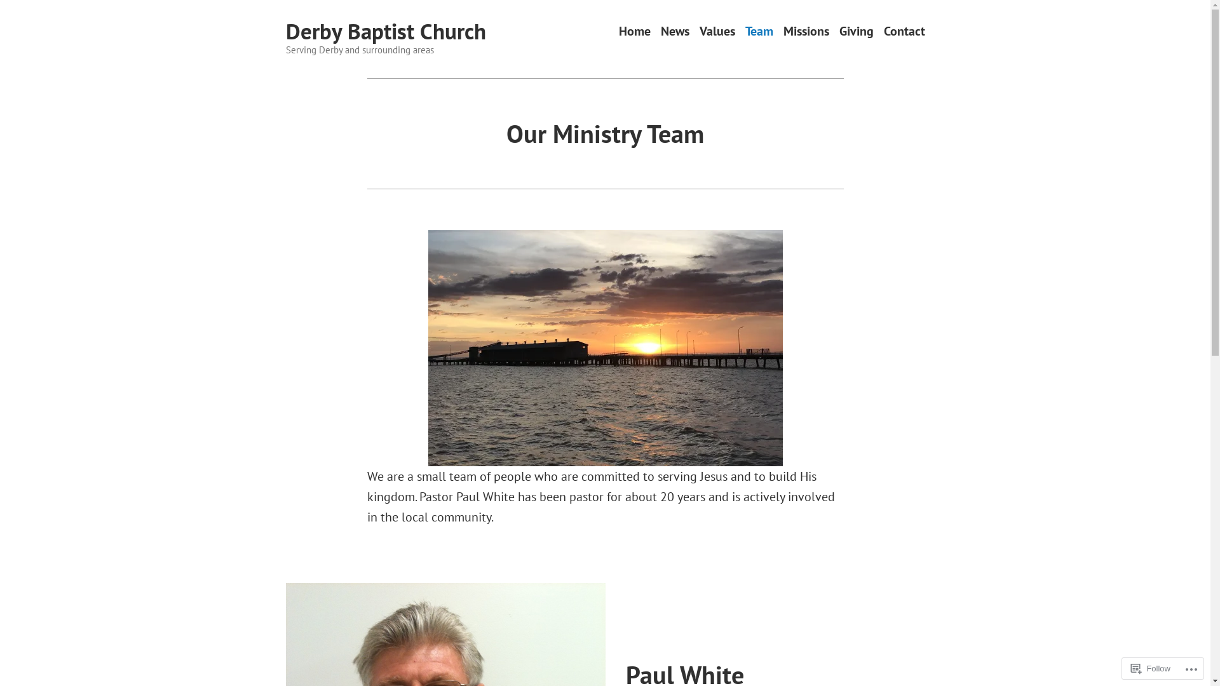 Image resolution: width=1220 pixels, height=686 pixels. Describe the element at coordinates (1151, 668) in the screenshot. I see `Follow` at that location.